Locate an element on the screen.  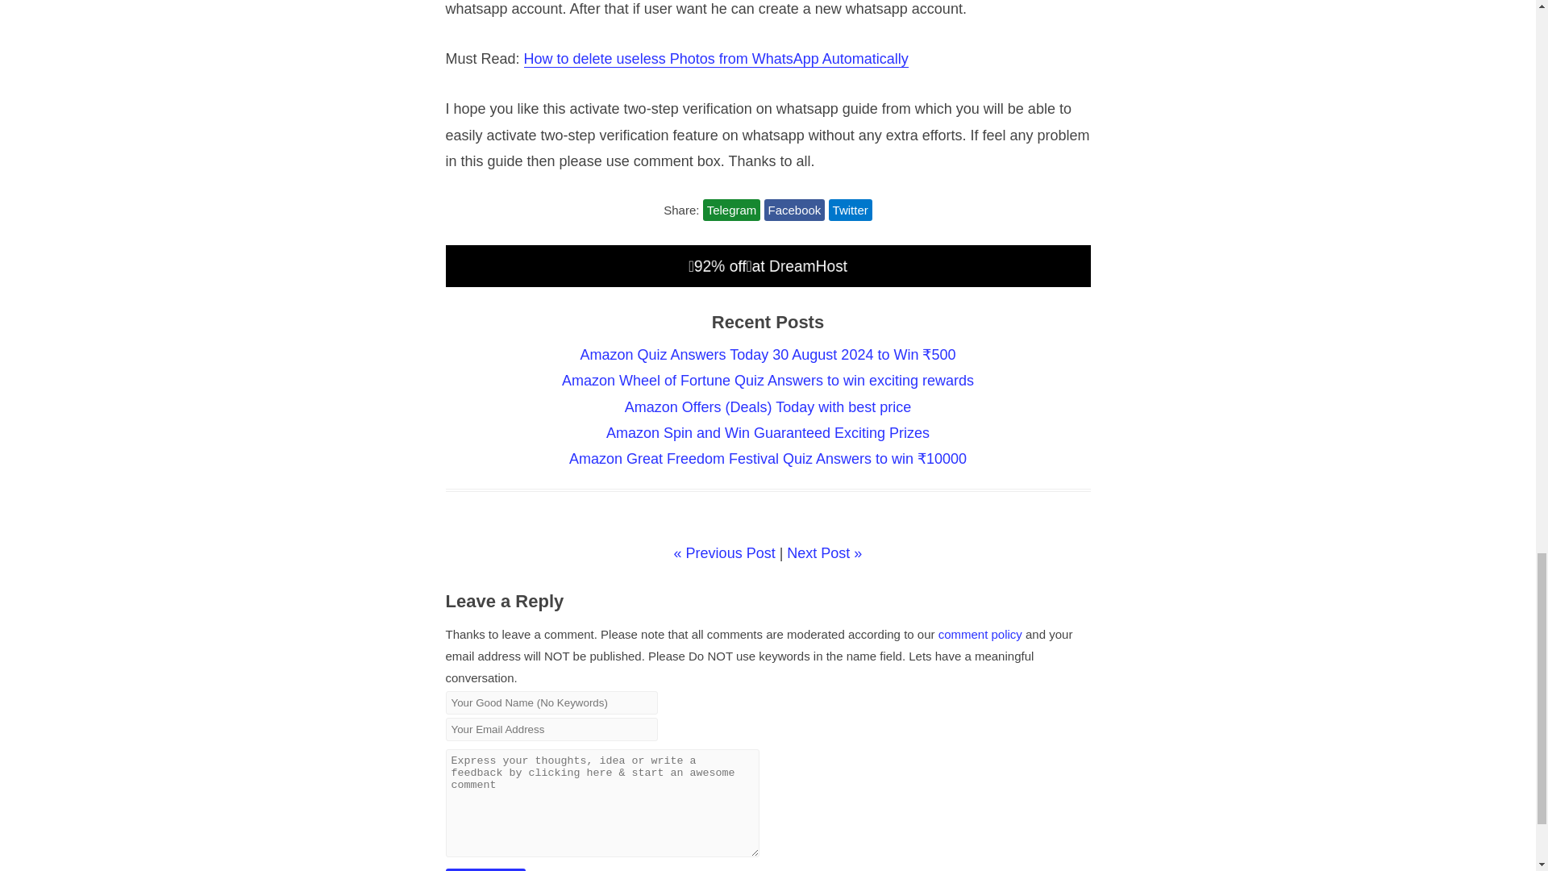
Post Comment is located at coordinates (485, 869).